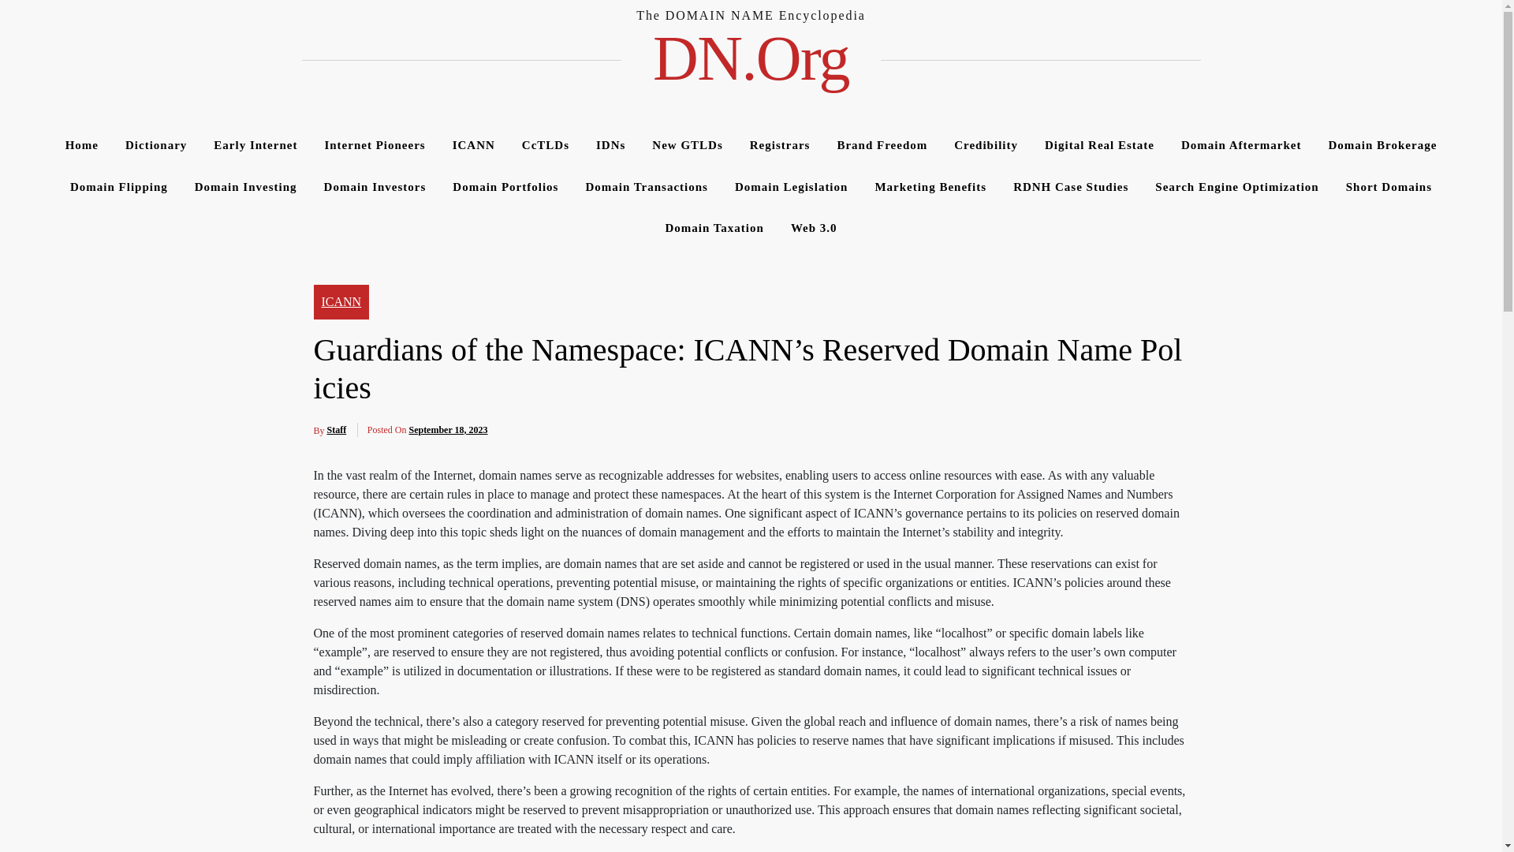  What do you see at coordinates (610, 145) in the screenshot?
I see `IDNs` at bounding box center [610, 145].